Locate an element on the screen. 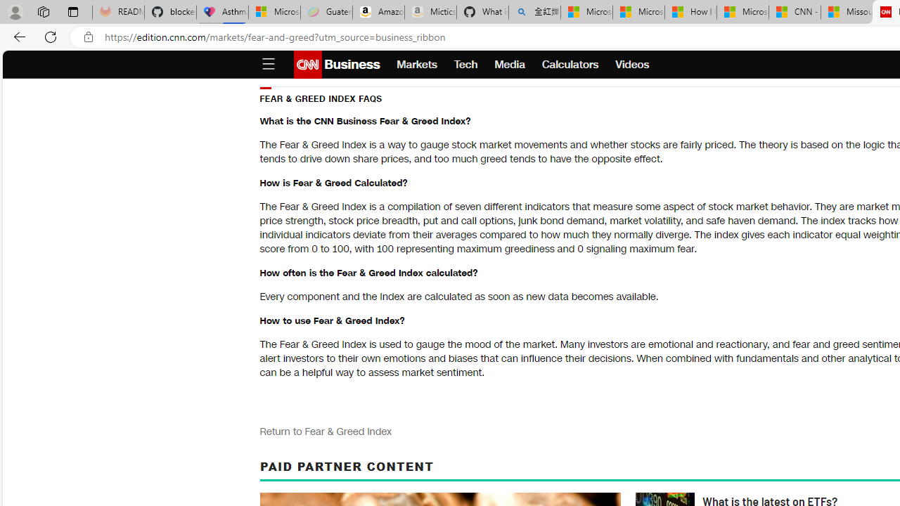  Open Menu Icon is located at coordinates (268, 65).